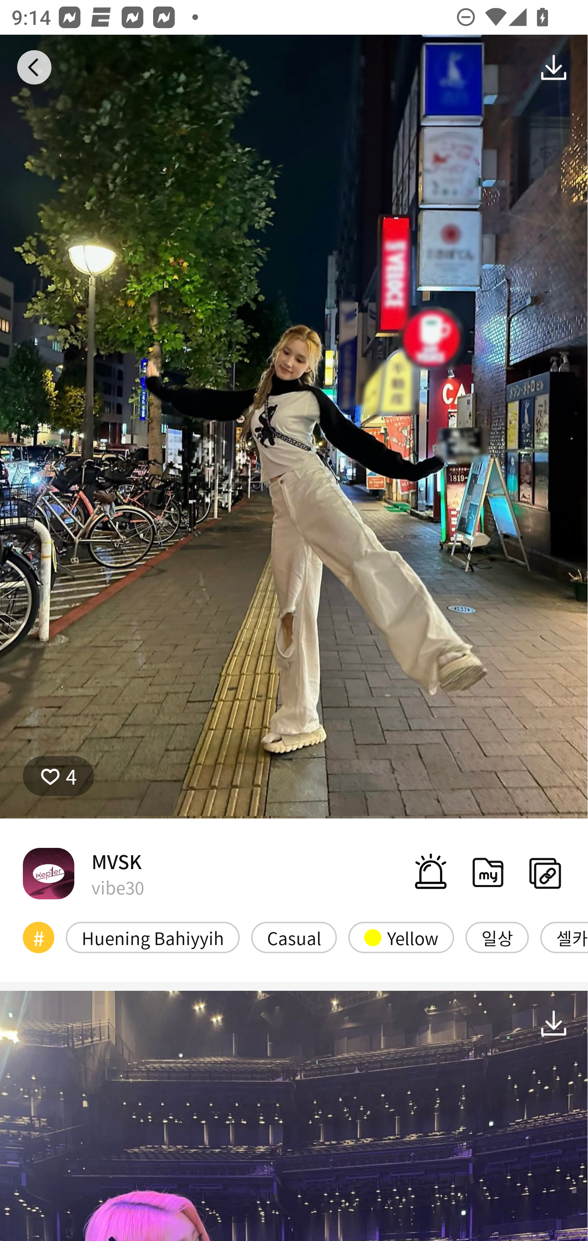  What do you see at coordinates (497, 937) in the screenshot?
I see `일상` at bounding box center [497, 937].